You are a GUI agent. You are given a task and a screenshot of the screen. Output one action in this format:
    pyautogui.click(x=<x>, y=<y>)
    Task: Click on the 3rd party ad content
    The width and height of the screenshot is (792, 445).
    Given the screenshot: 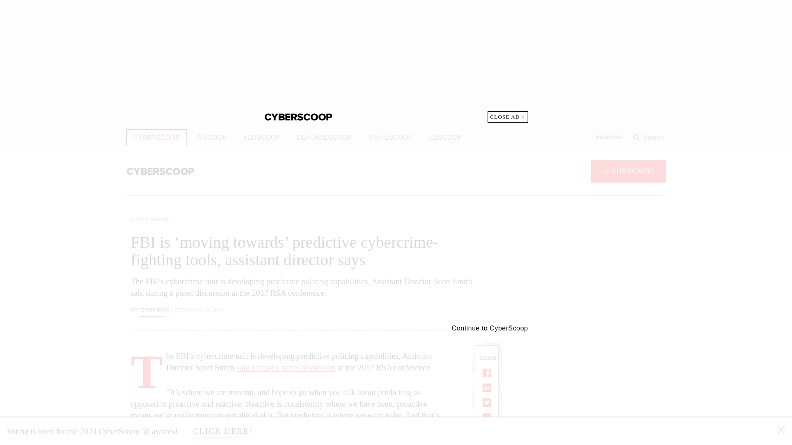 What is the action you would take?
    pyautogui.click(x=396, y=61)
    